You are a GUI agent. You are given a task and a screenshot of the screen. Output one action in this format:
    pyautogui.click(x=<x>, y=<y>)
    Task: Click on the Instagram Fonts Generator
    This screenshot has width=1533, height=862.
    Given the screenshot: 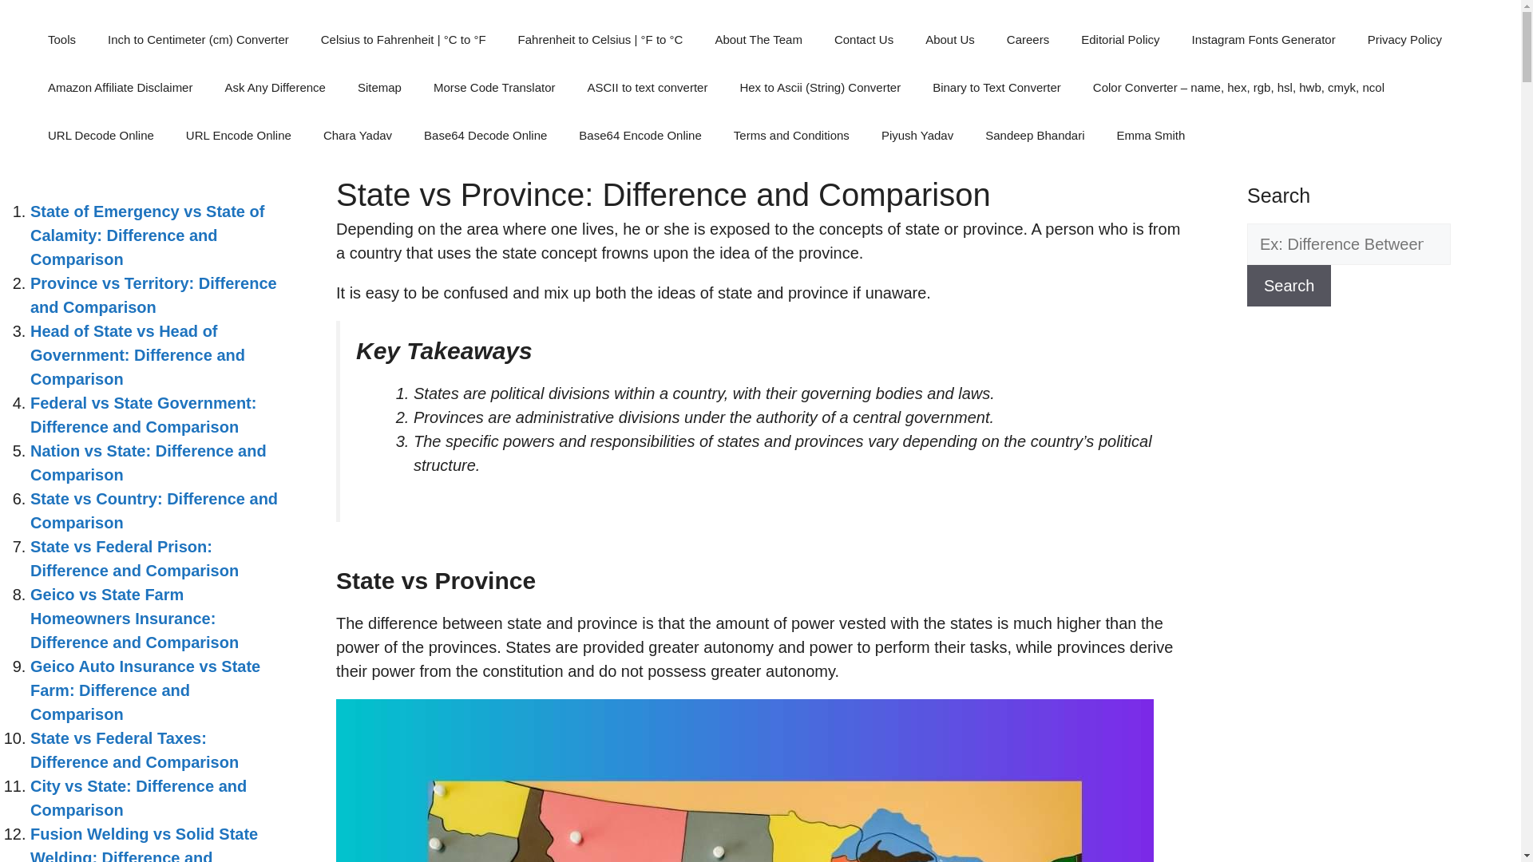 What is the action you would take?
    pyautogui.click(x=1263, y=40)
    